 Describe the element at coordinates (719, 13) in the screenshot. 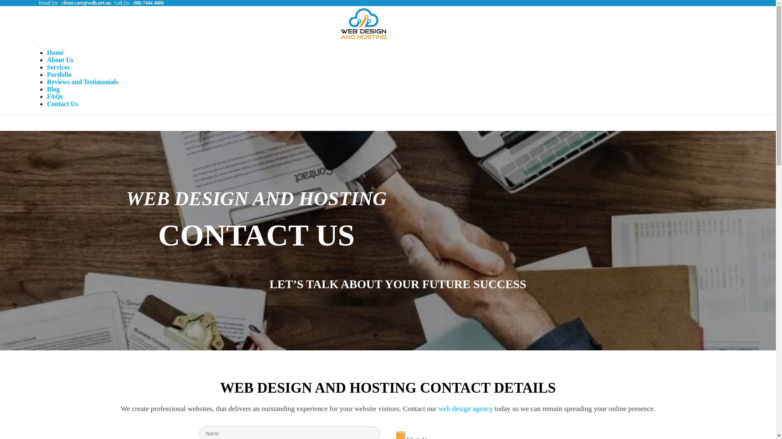

I see `Facebook` at that location.